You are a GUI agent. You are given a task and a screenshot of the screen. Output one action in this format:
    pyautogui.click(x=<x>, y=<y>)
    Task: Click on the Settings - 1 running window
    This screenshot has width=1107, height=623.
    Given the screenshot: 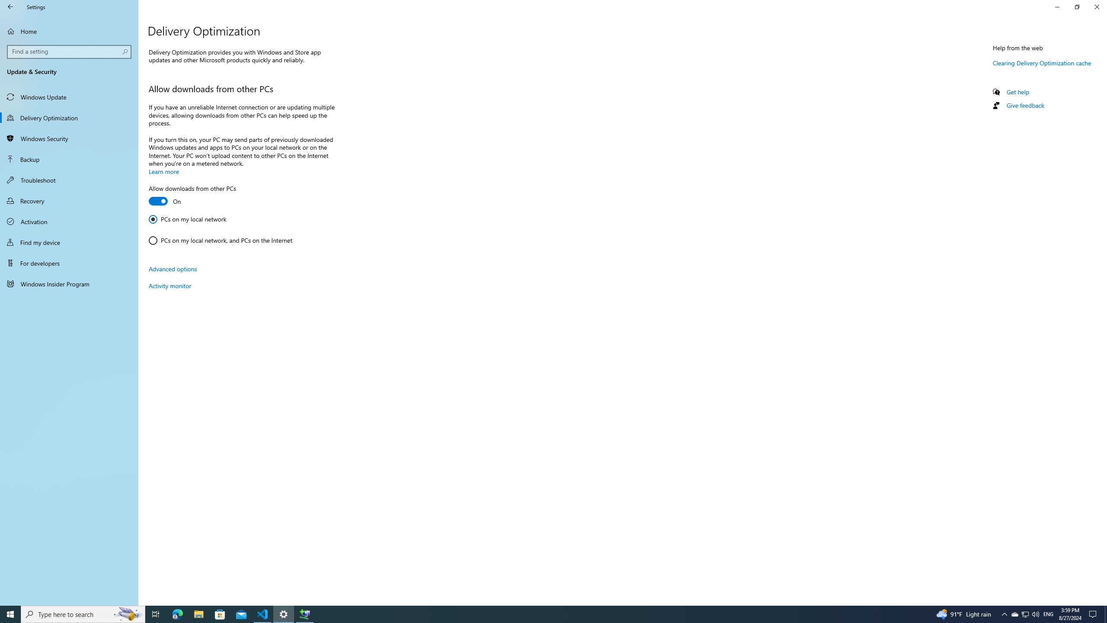 What is the action you would take?
    pyautogui.click(x=284, y=614)
    